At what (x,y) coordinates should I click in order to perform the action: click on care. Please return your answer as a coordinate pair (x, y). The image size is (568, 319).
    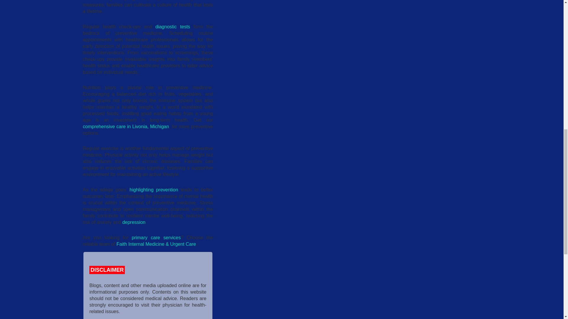
    Looking at the image, I should click on (122, 126).